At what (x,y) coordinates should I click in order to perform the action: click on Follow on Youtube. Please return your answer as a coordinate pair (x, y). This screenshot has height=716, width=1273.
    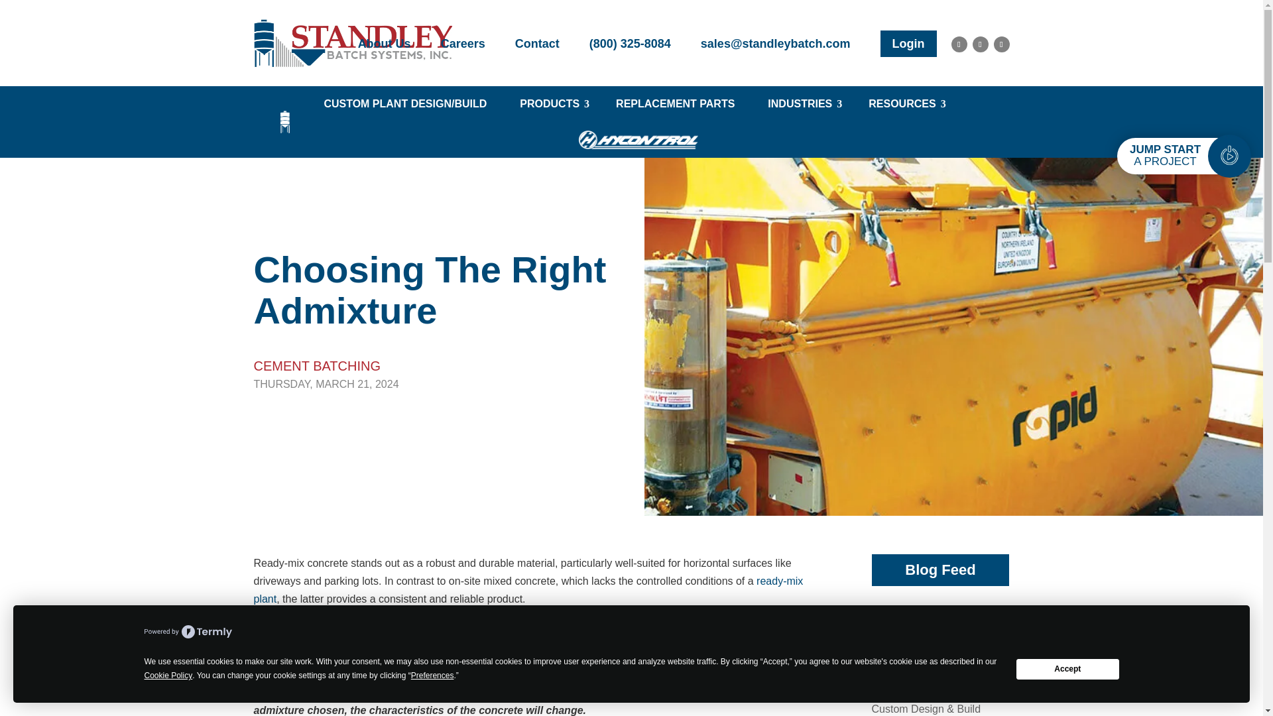
    Looking at the image, I should click on (1001, 44).